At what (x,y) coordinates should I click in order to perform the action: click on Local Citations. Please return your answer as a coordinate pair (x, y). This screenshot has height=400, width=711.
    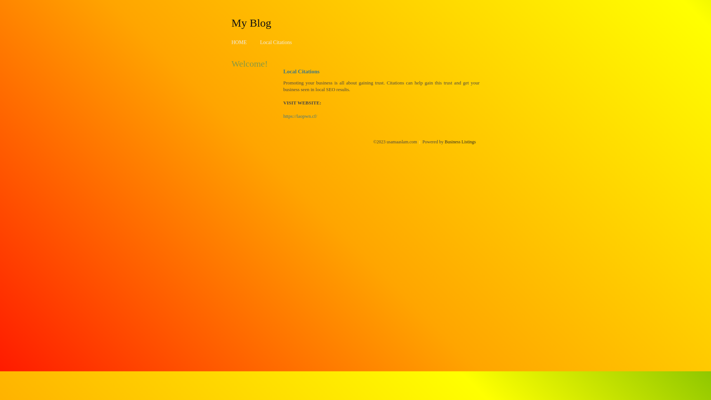
    Looking at the image, I should click on (276, 42).